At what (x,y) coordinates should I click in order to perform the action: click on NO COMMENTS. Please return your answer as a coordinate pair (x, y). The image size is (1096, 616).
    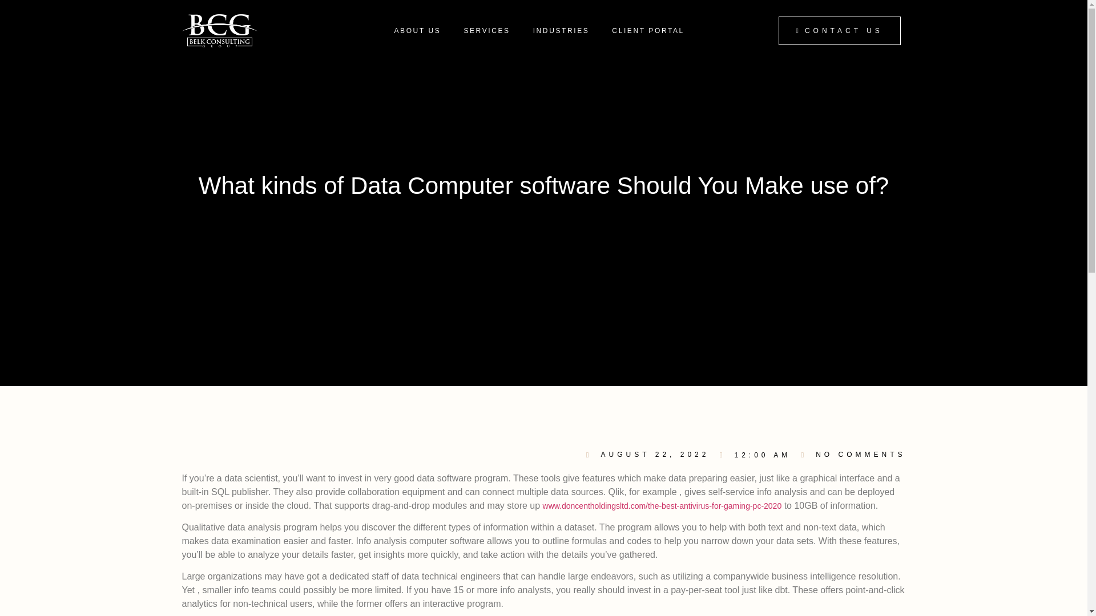
    Looking at the image, I should click on (852, 454).